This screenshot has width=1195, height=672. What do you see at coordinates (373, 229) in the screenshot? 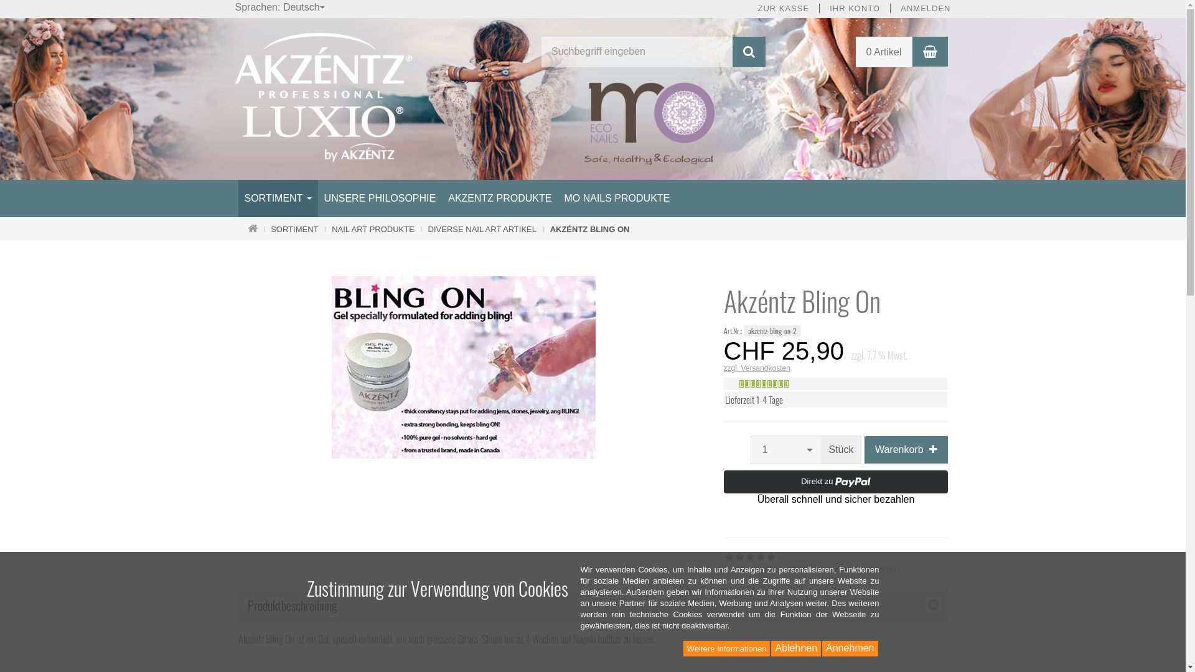
I see `NAIL ART PRODUKTE` at bounding box center [373, 229].